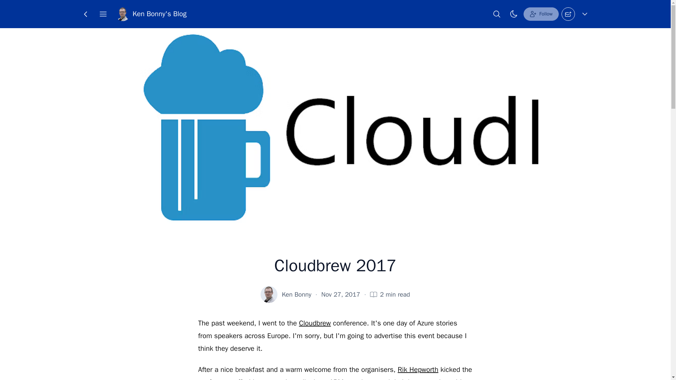 Image resolution: width=676 pixels, height=380 pixels. Describe the element at coordinates (296, 294) in the screenshot. I see `Ken Bonny` at that location.